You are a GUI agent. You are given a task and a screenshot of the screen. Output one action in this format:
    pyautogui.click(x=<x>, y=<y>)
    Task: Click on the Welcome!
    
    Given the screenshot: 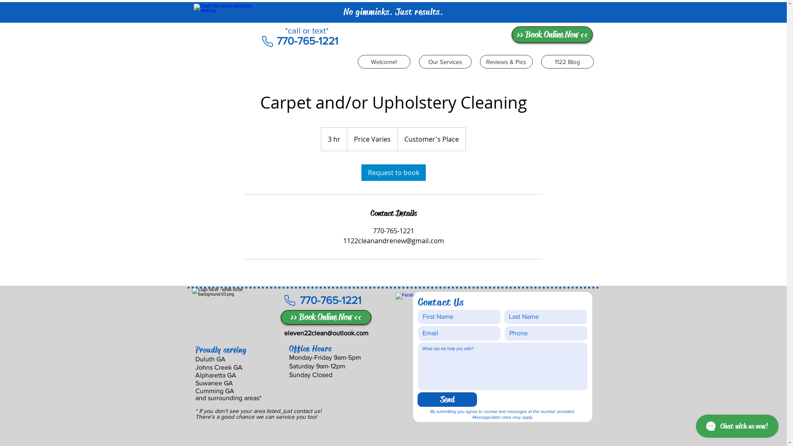 What is the action you would take?
    pyautogui.click(x=384, y=62)
    